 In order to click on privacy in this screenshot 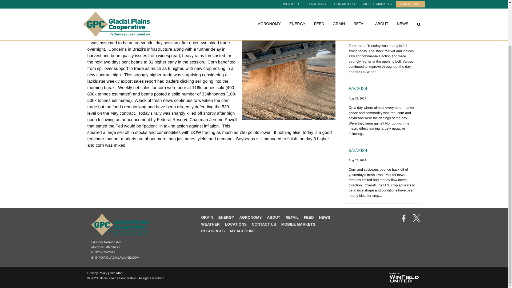, I will do `click(98, 273)`.